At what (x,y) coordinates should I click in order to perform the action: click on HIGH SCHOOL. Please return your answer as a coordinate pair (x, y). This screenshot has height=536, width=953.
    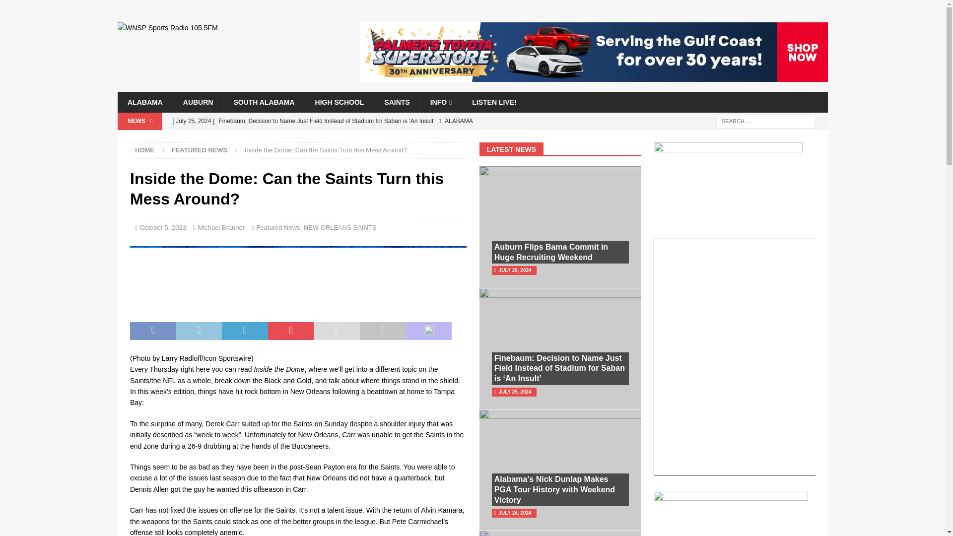
    Looking at the image, I should click on (340, 102).